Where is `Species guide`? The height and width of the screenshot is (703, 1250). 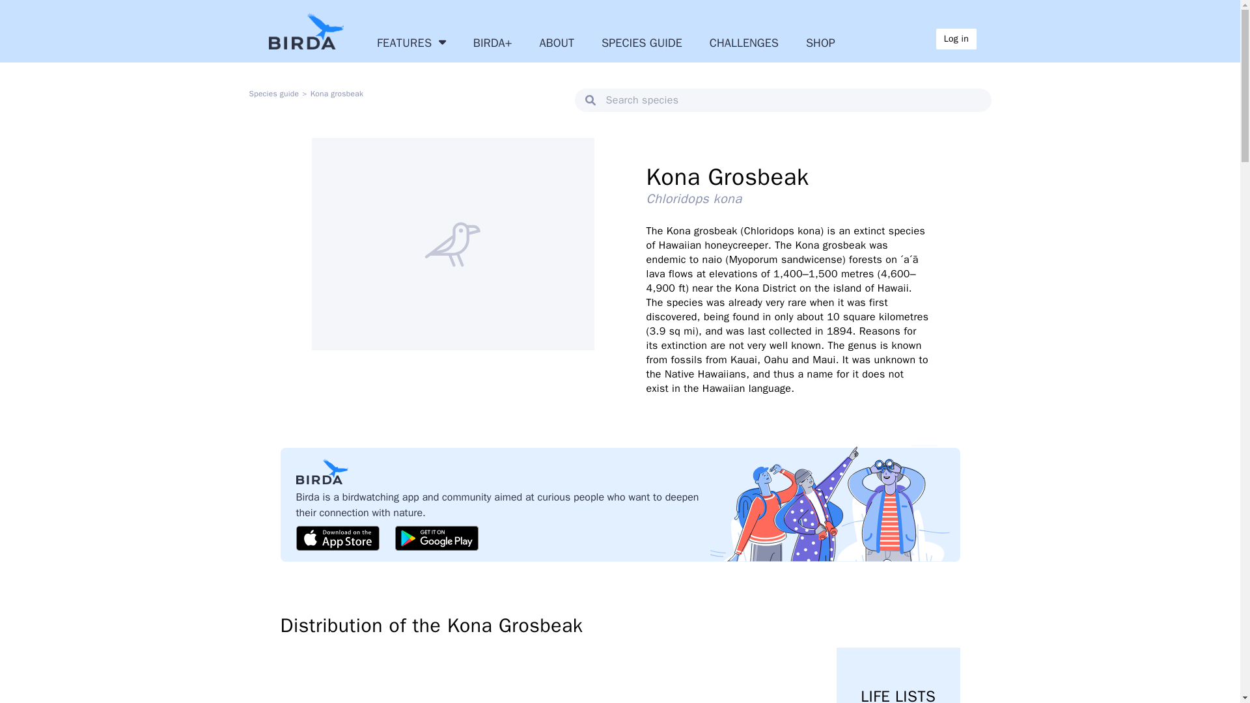 Species guide is located at coordinates (820, 42).